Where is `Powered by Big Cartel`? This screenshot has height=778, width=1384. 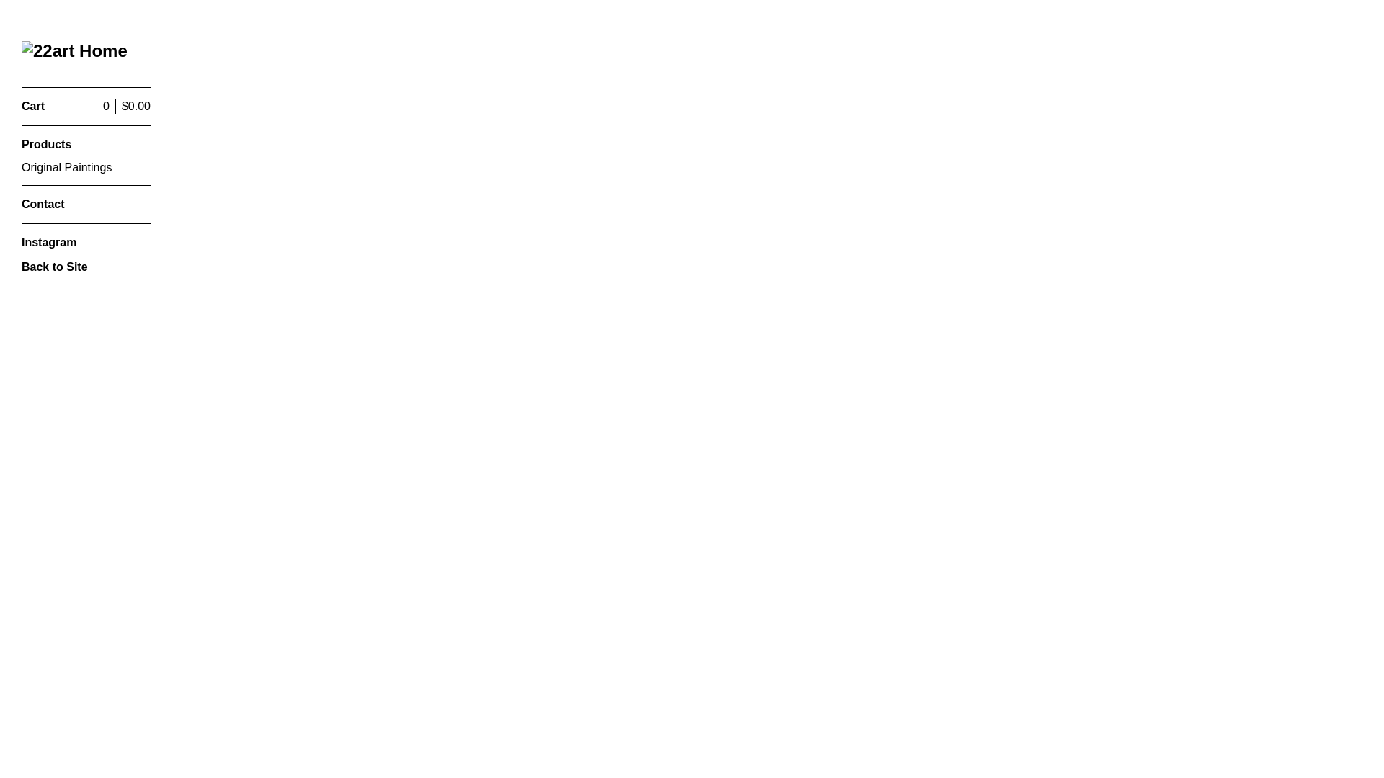
Powered by Big Cartel is located at coordinates (50, 323).